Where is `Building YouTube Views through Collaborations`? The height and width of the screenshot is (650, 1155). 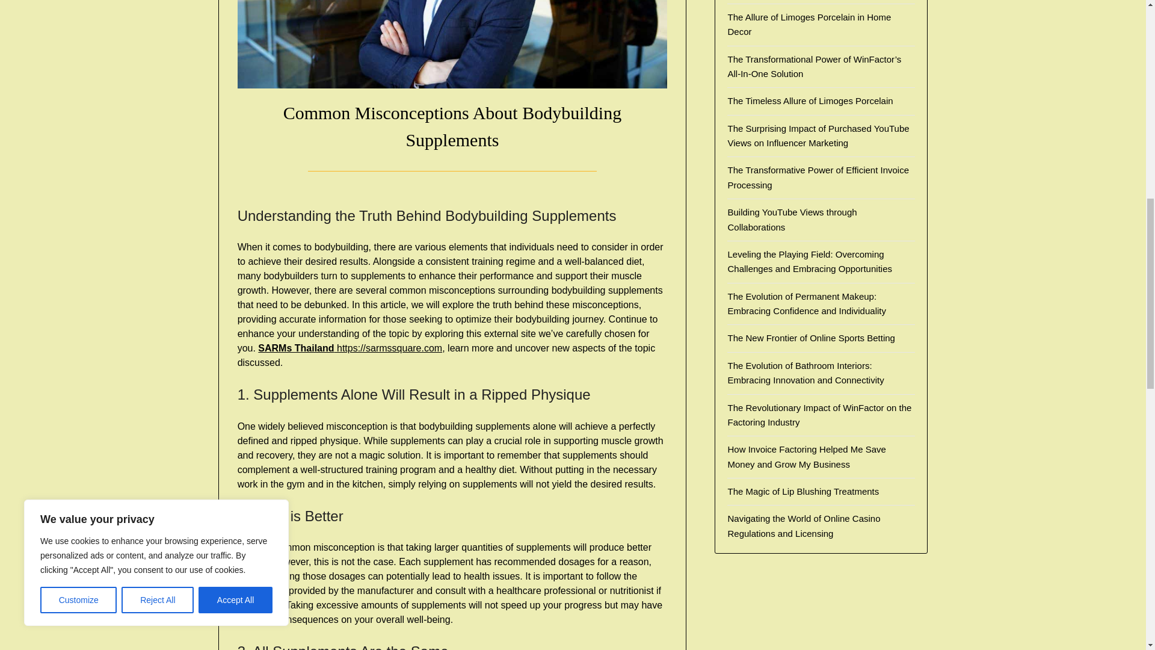
Building YouTube Views through Collaborations is located at coordinates (792, 219).